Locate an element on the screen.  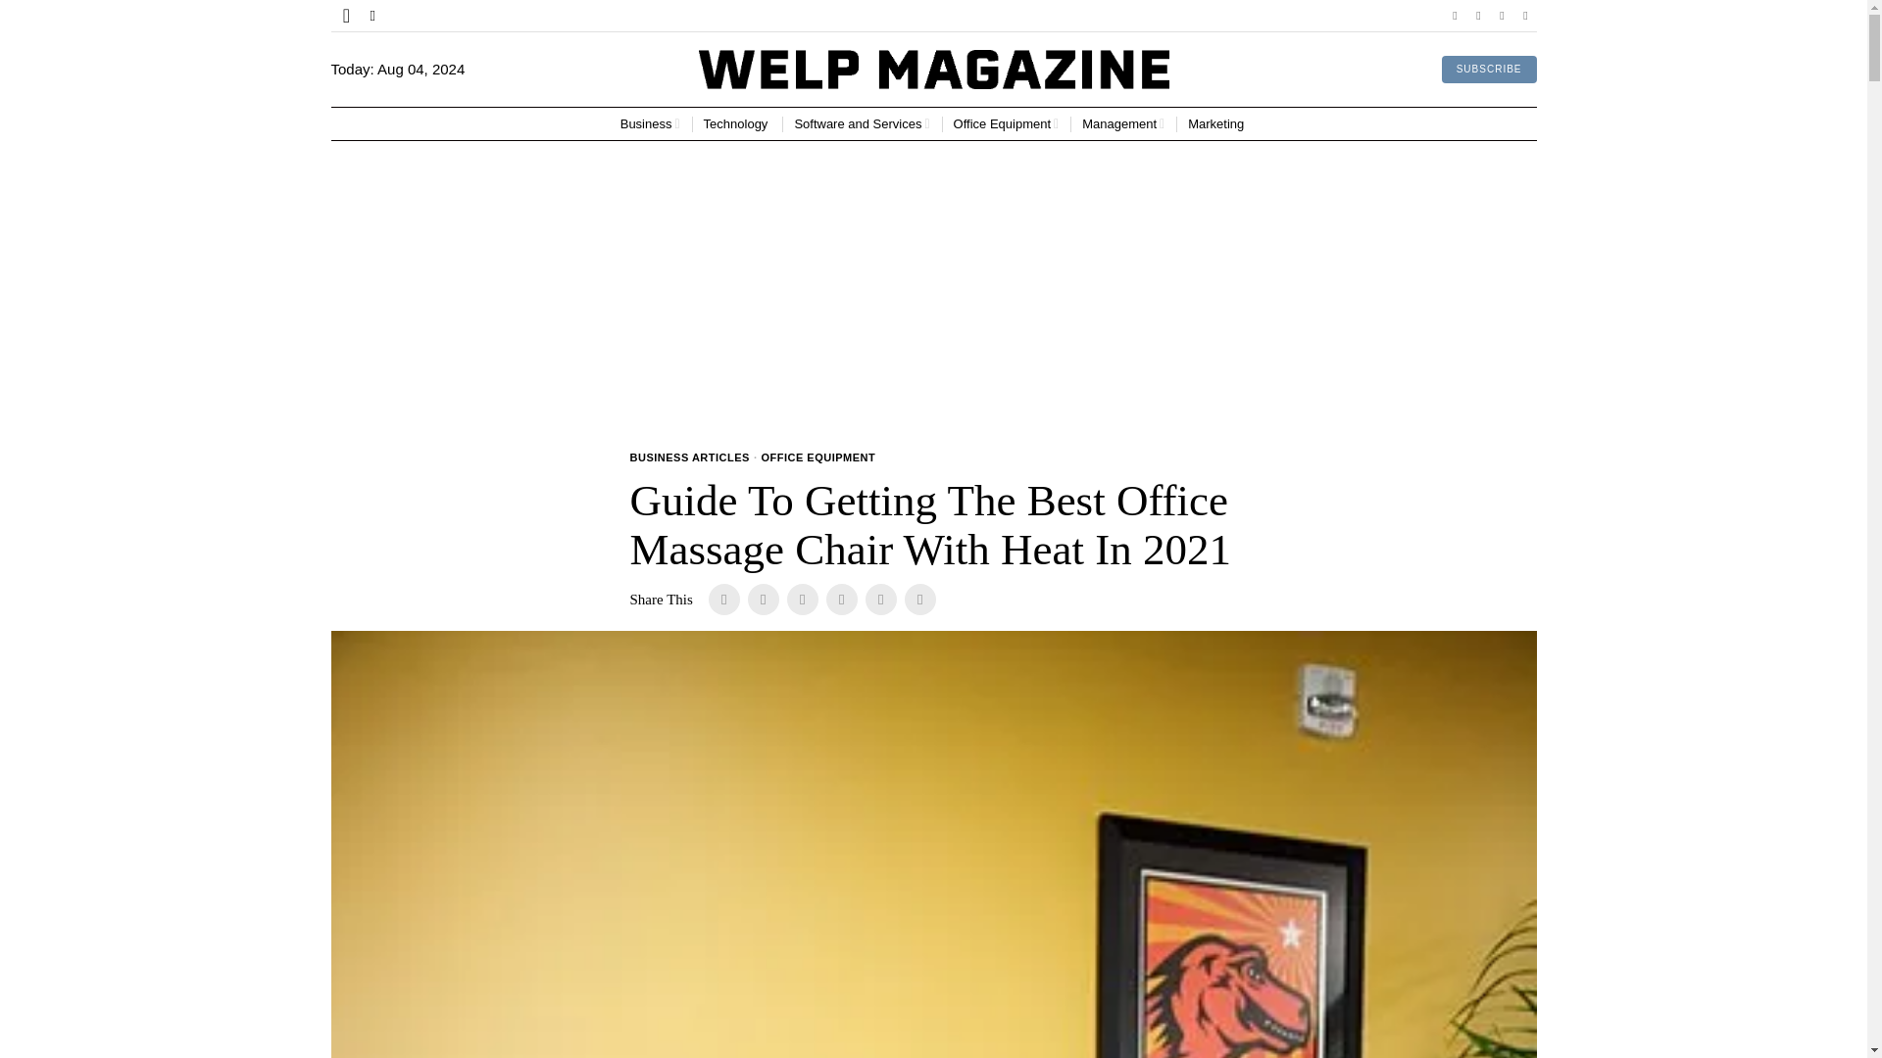
BUSINESS ARTICLES is located at coordinates (688, 458).